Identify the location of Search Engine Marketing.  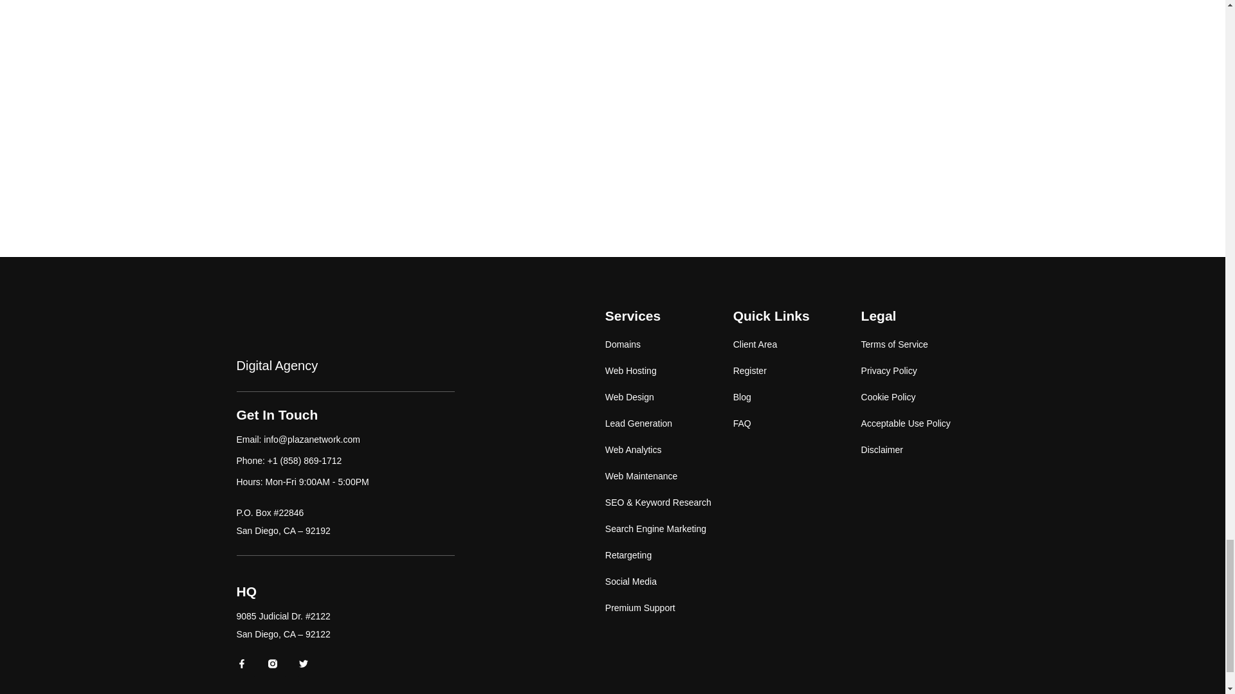
(669, 529).